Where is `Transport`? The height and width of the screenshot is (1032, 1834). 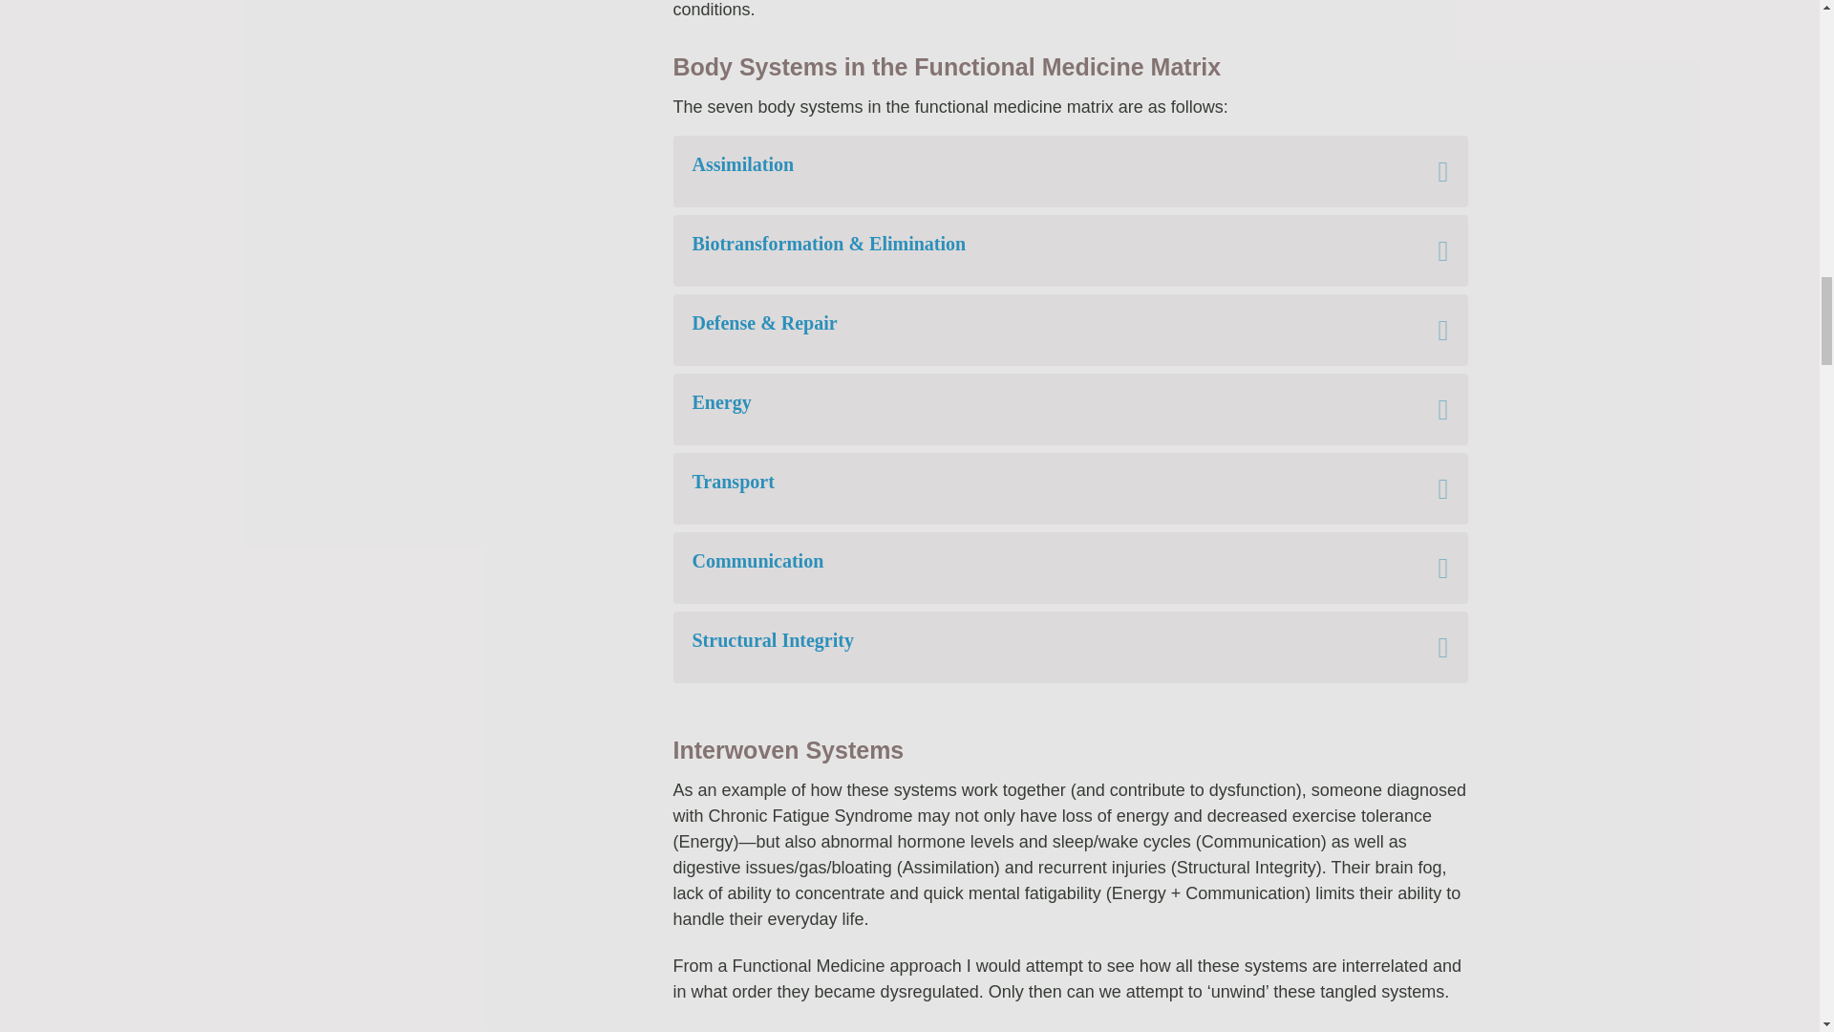 Transport is located at coordinates (1049, 488).